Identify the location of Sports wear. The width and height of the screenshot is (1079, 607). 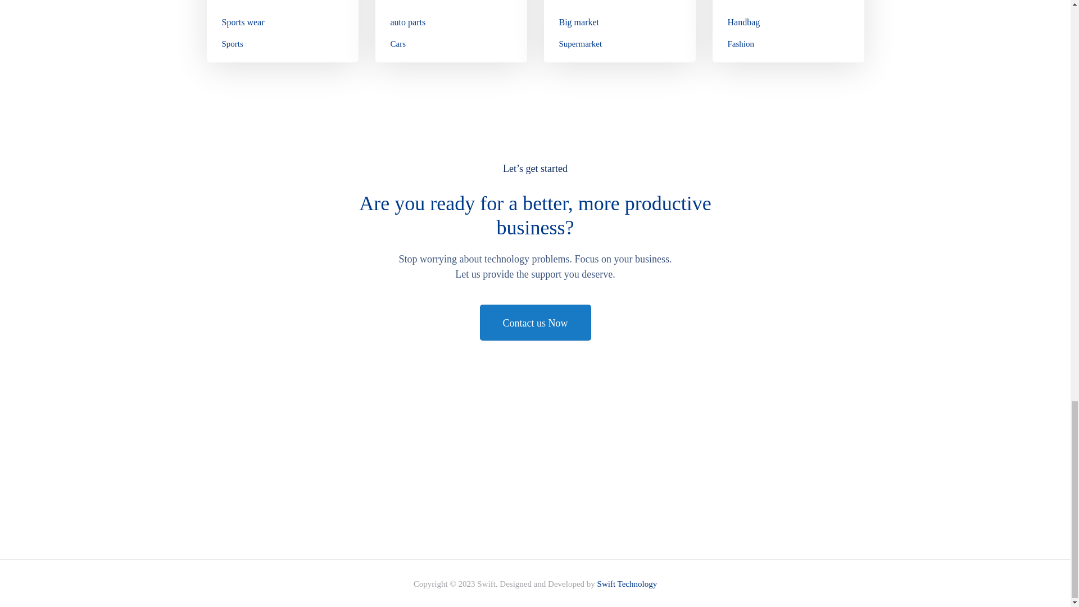
(243, 22).